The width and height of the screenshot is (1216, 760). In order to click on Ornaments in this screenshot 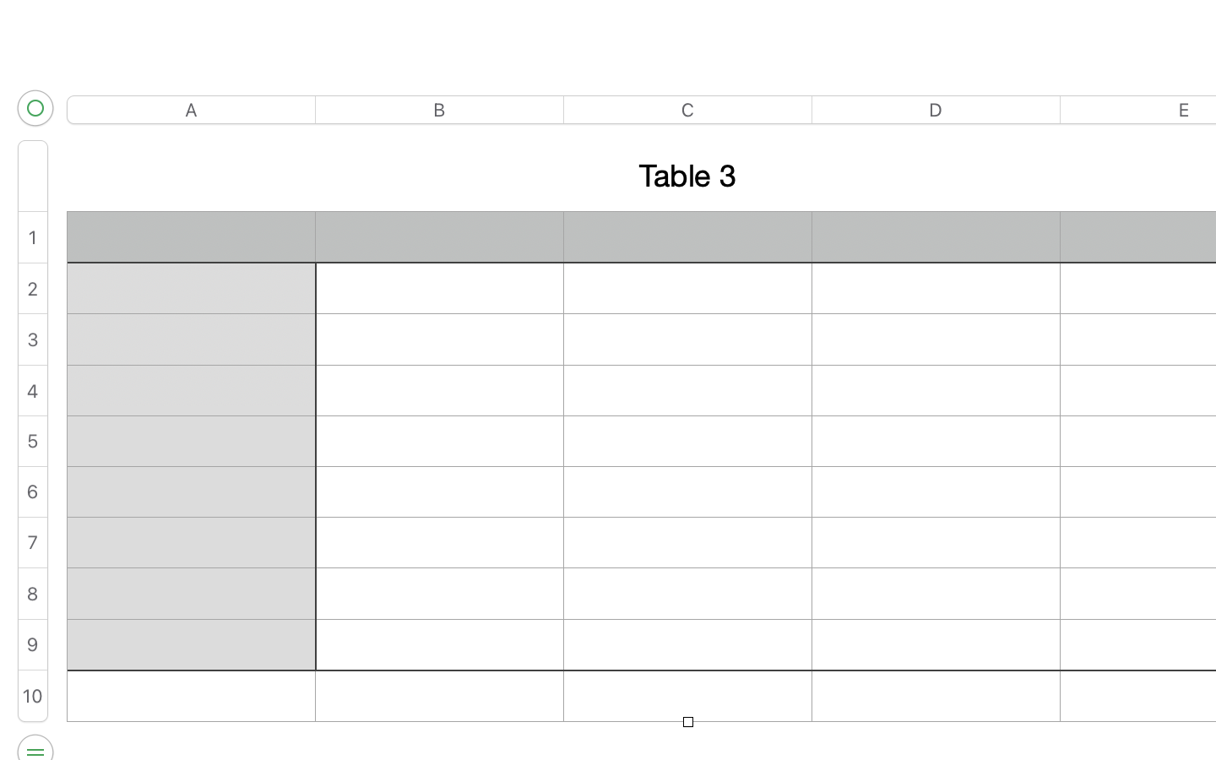, I will do `click(1035, 34)`.